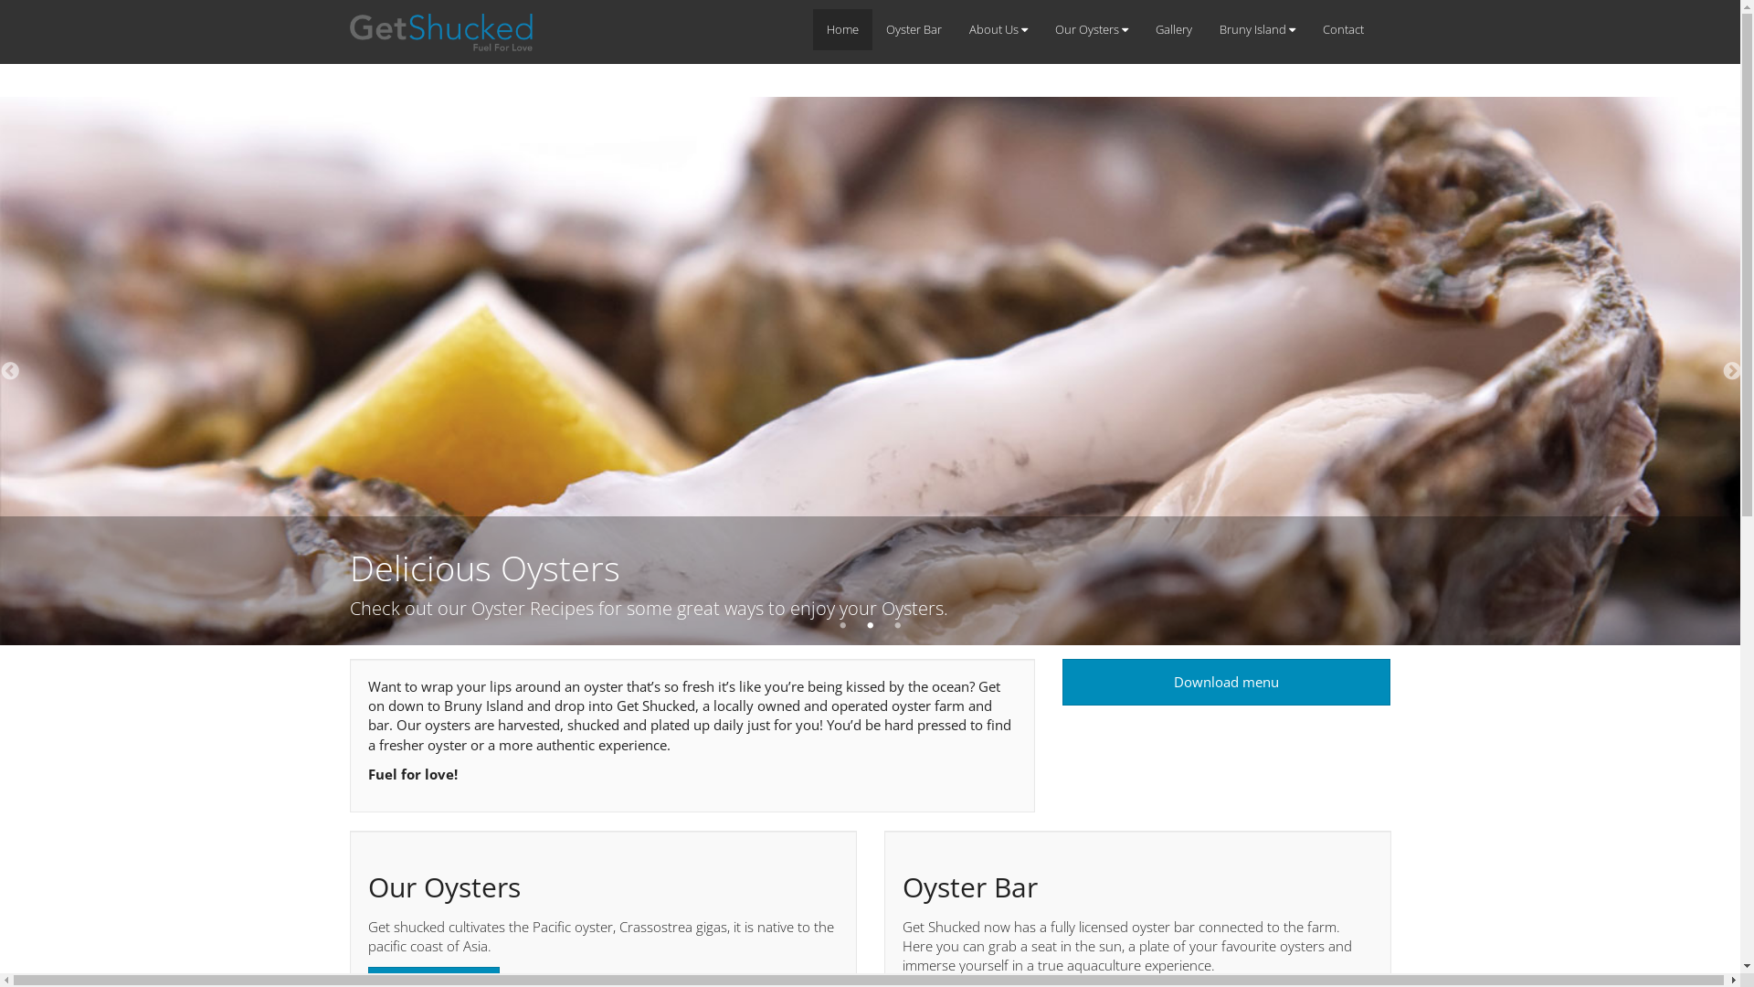 This screenshot has height=987, width=1754. What do you see at coordinates (1257, 29) in the screenshot?
I see `Bruny Island` at bounding box center [1257, 29].